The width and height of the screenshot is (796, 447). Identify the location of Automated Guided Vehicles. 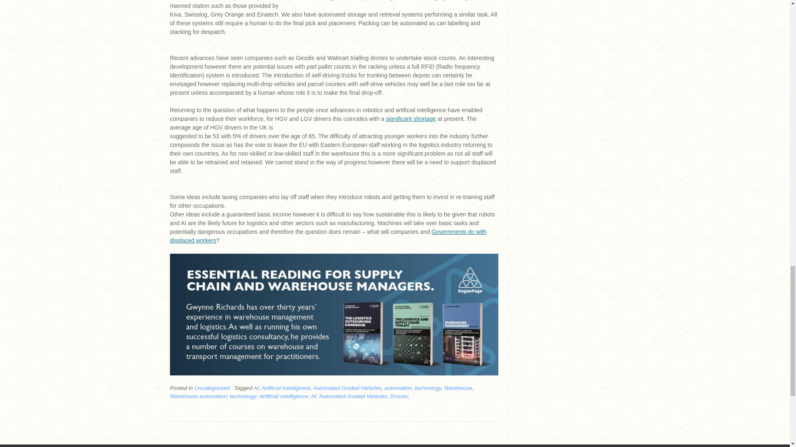
(347, 388).